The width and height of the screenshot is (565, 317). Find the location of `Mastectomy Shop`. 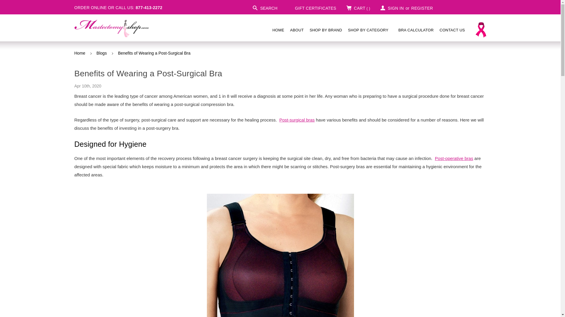

Mastectomy Shop is located at coordinates (111, 28).